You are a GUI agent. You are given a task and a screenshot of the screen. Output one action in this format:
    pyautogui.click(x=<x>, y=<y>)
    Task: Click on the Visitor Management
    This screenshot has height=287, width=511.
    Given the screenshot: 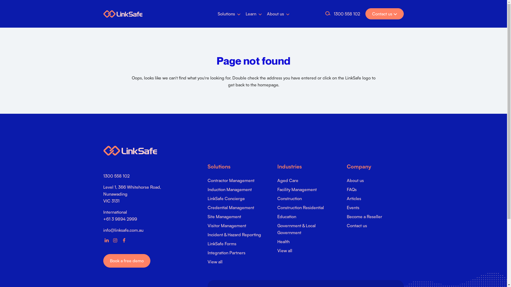 What is the action you would take?
    pyautogui.click(x=227, y=226)
    